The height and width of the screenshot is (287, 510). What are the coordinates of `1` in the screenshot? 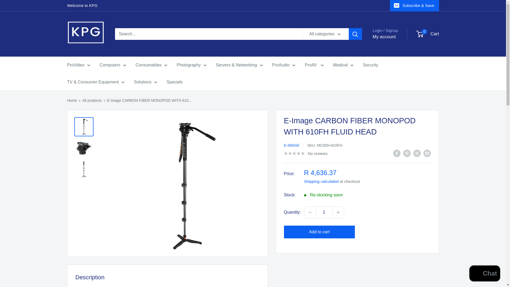 It's located at (324, 212).